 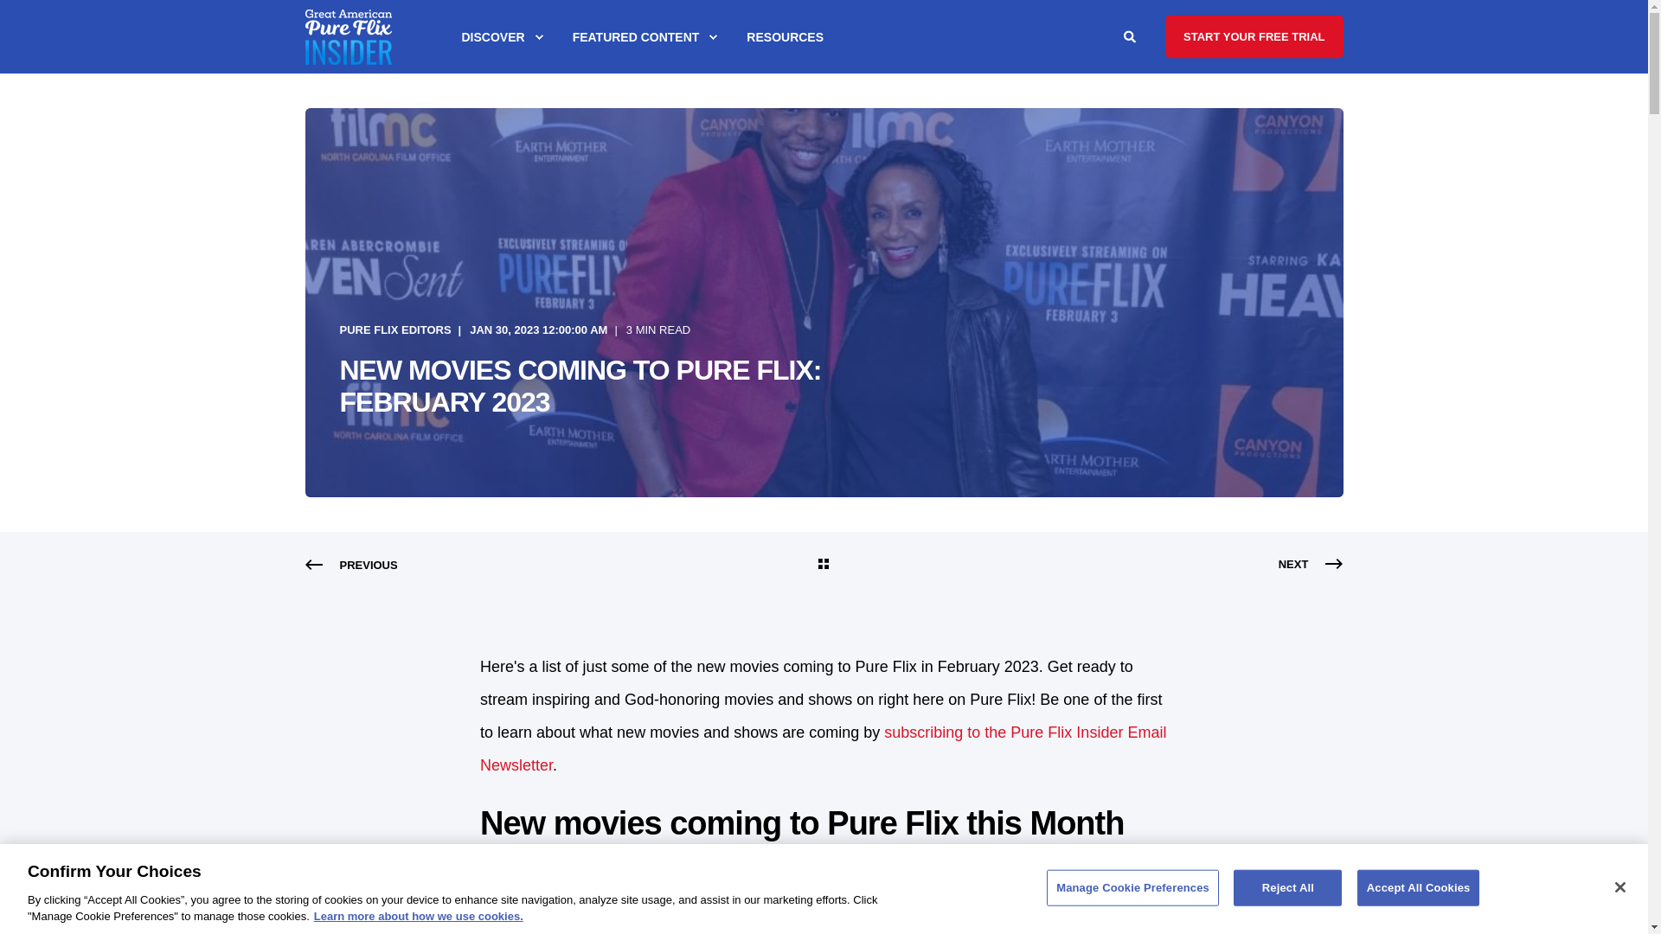 I want to click on NEXT, so click(x=1311, y=565).